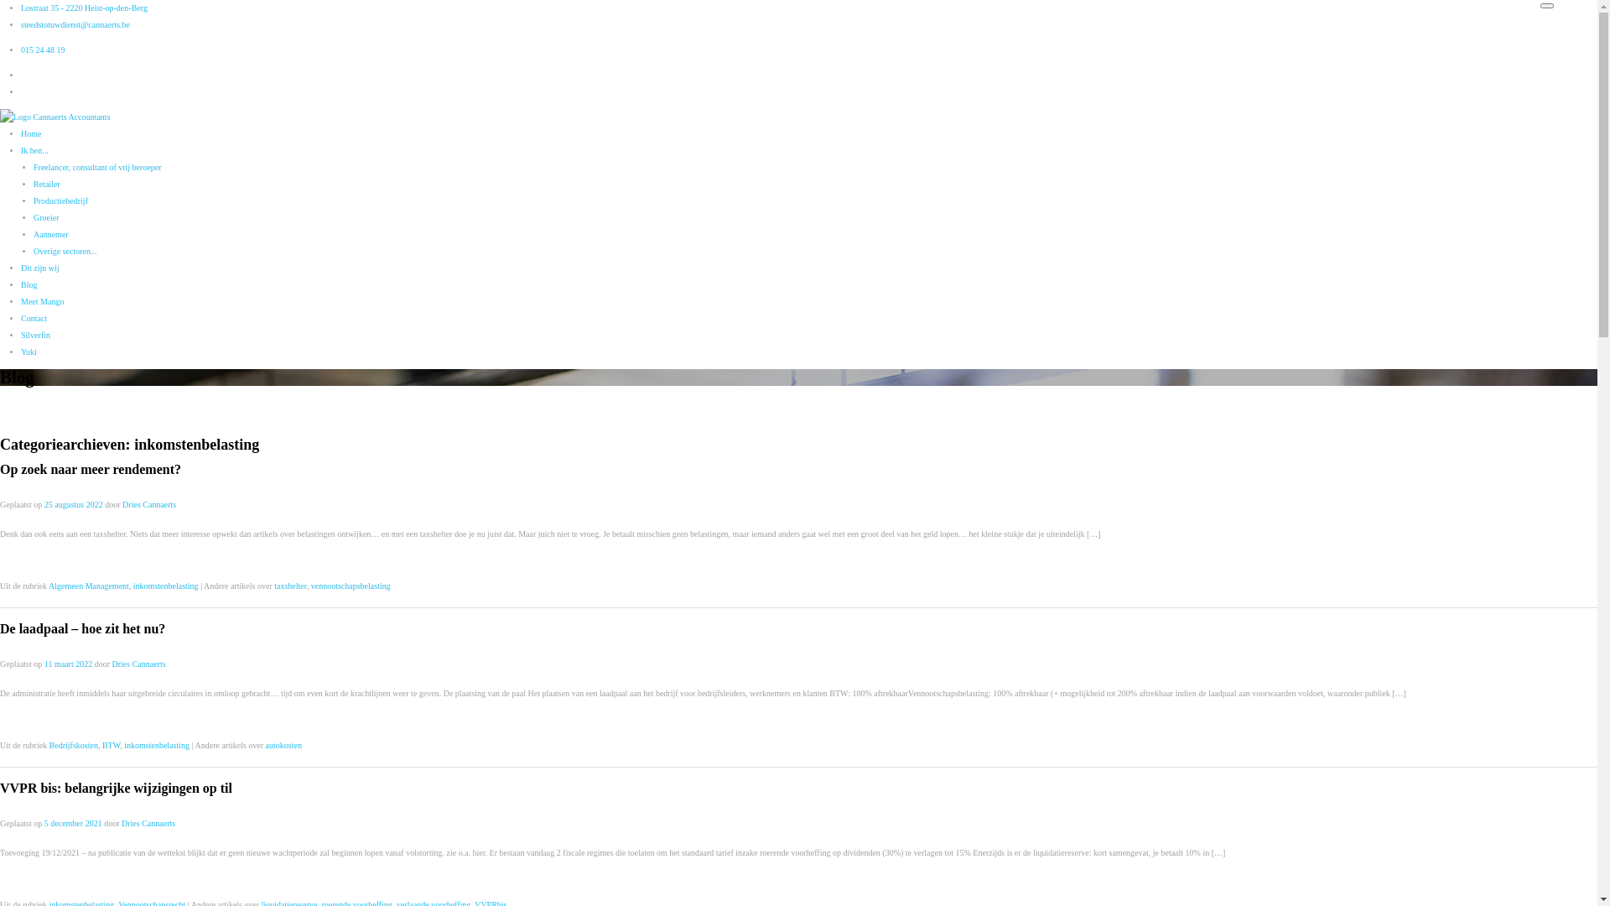  I want to click on taxshelter, so click(290, 586).